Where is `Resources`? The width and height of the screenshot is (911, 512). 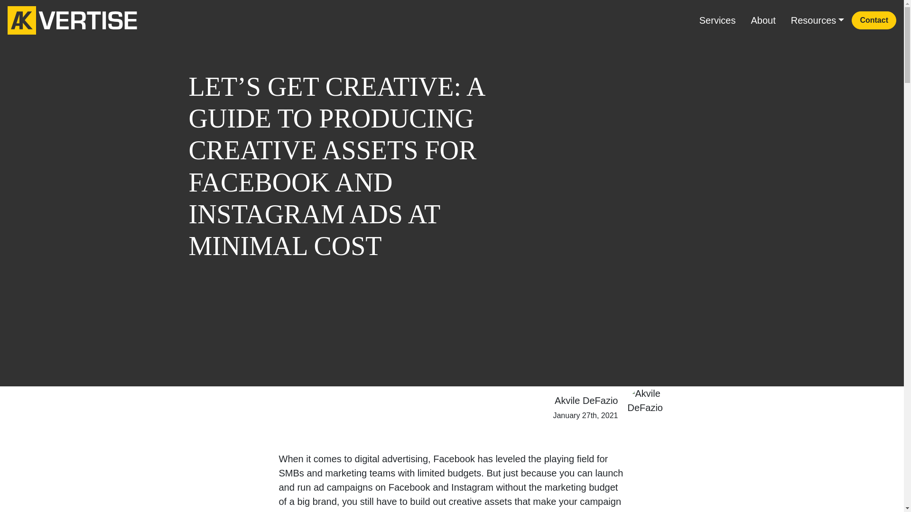
Resources is located at coordinates (818, 20).